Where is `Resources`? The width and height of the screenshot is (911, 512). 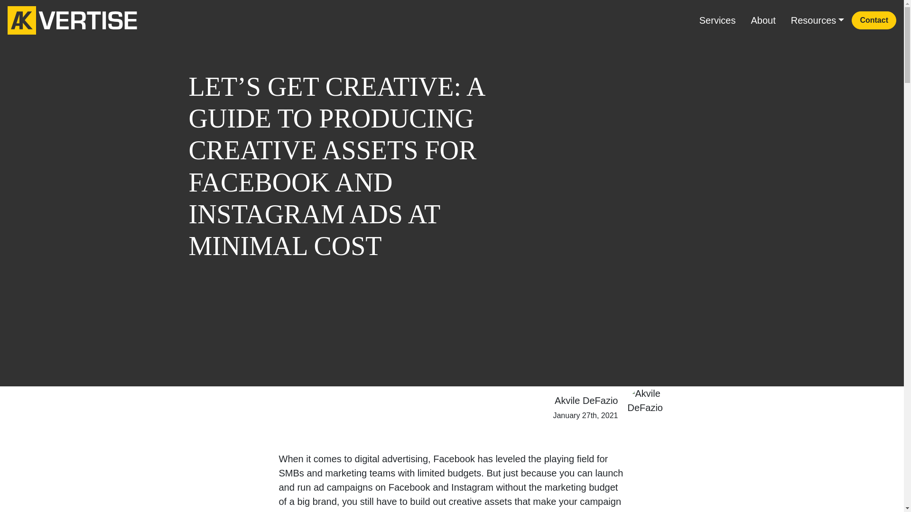
Resources is located at coordinates (818, 20).